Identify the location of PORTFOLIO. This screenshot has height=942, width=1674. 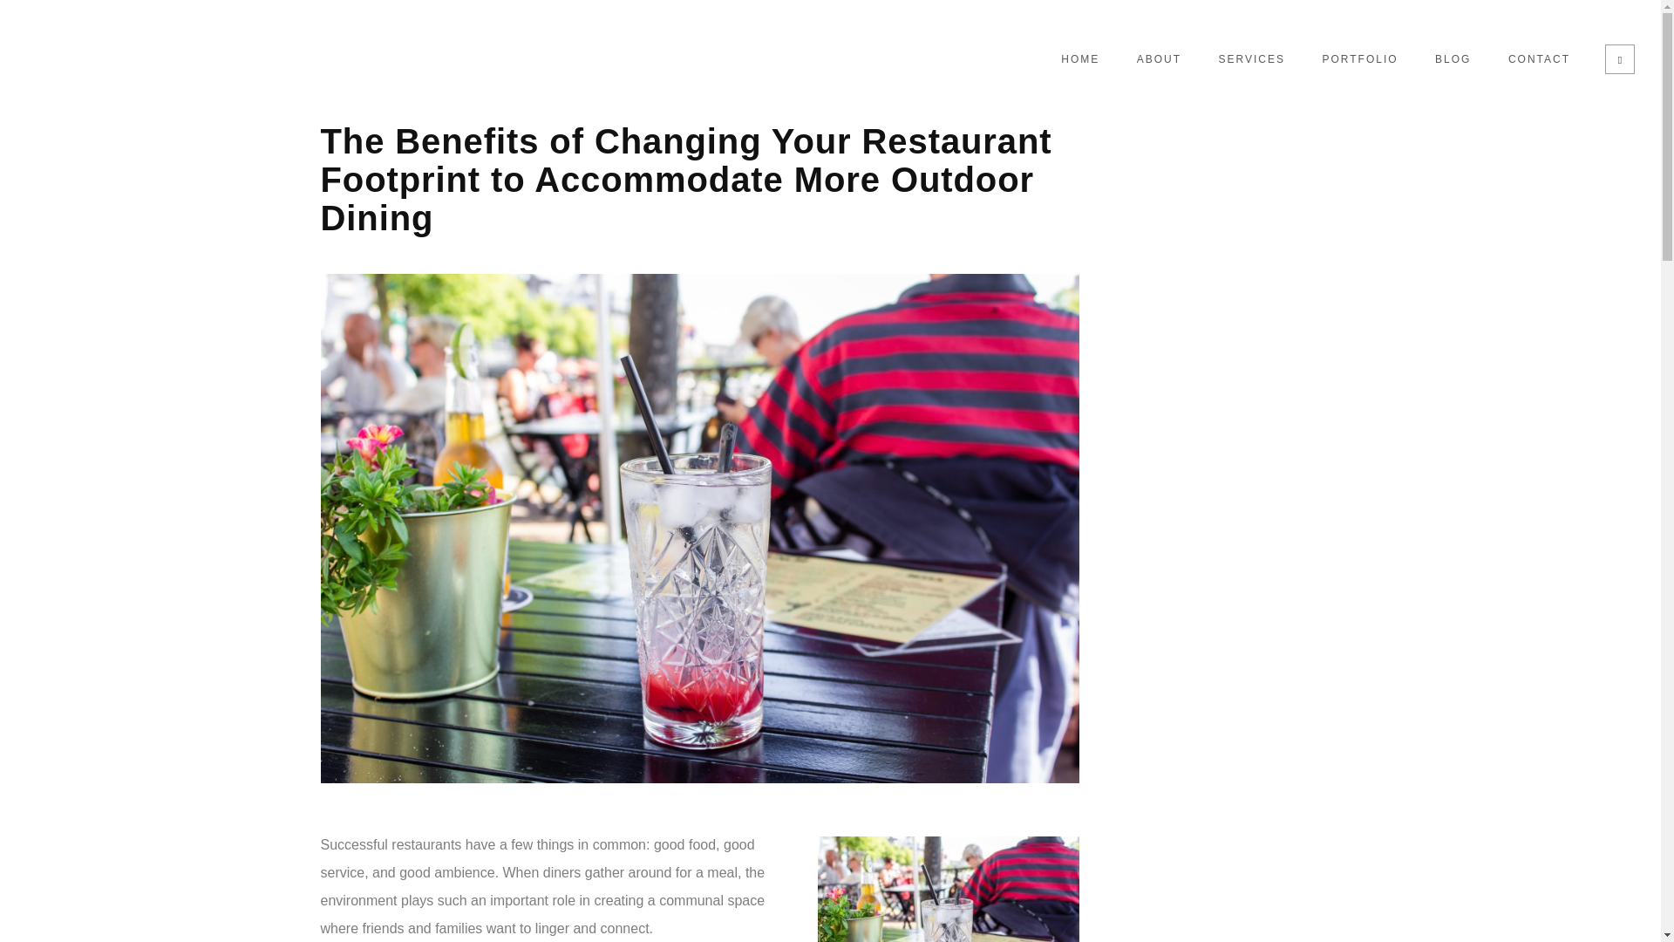
(1360, 59).